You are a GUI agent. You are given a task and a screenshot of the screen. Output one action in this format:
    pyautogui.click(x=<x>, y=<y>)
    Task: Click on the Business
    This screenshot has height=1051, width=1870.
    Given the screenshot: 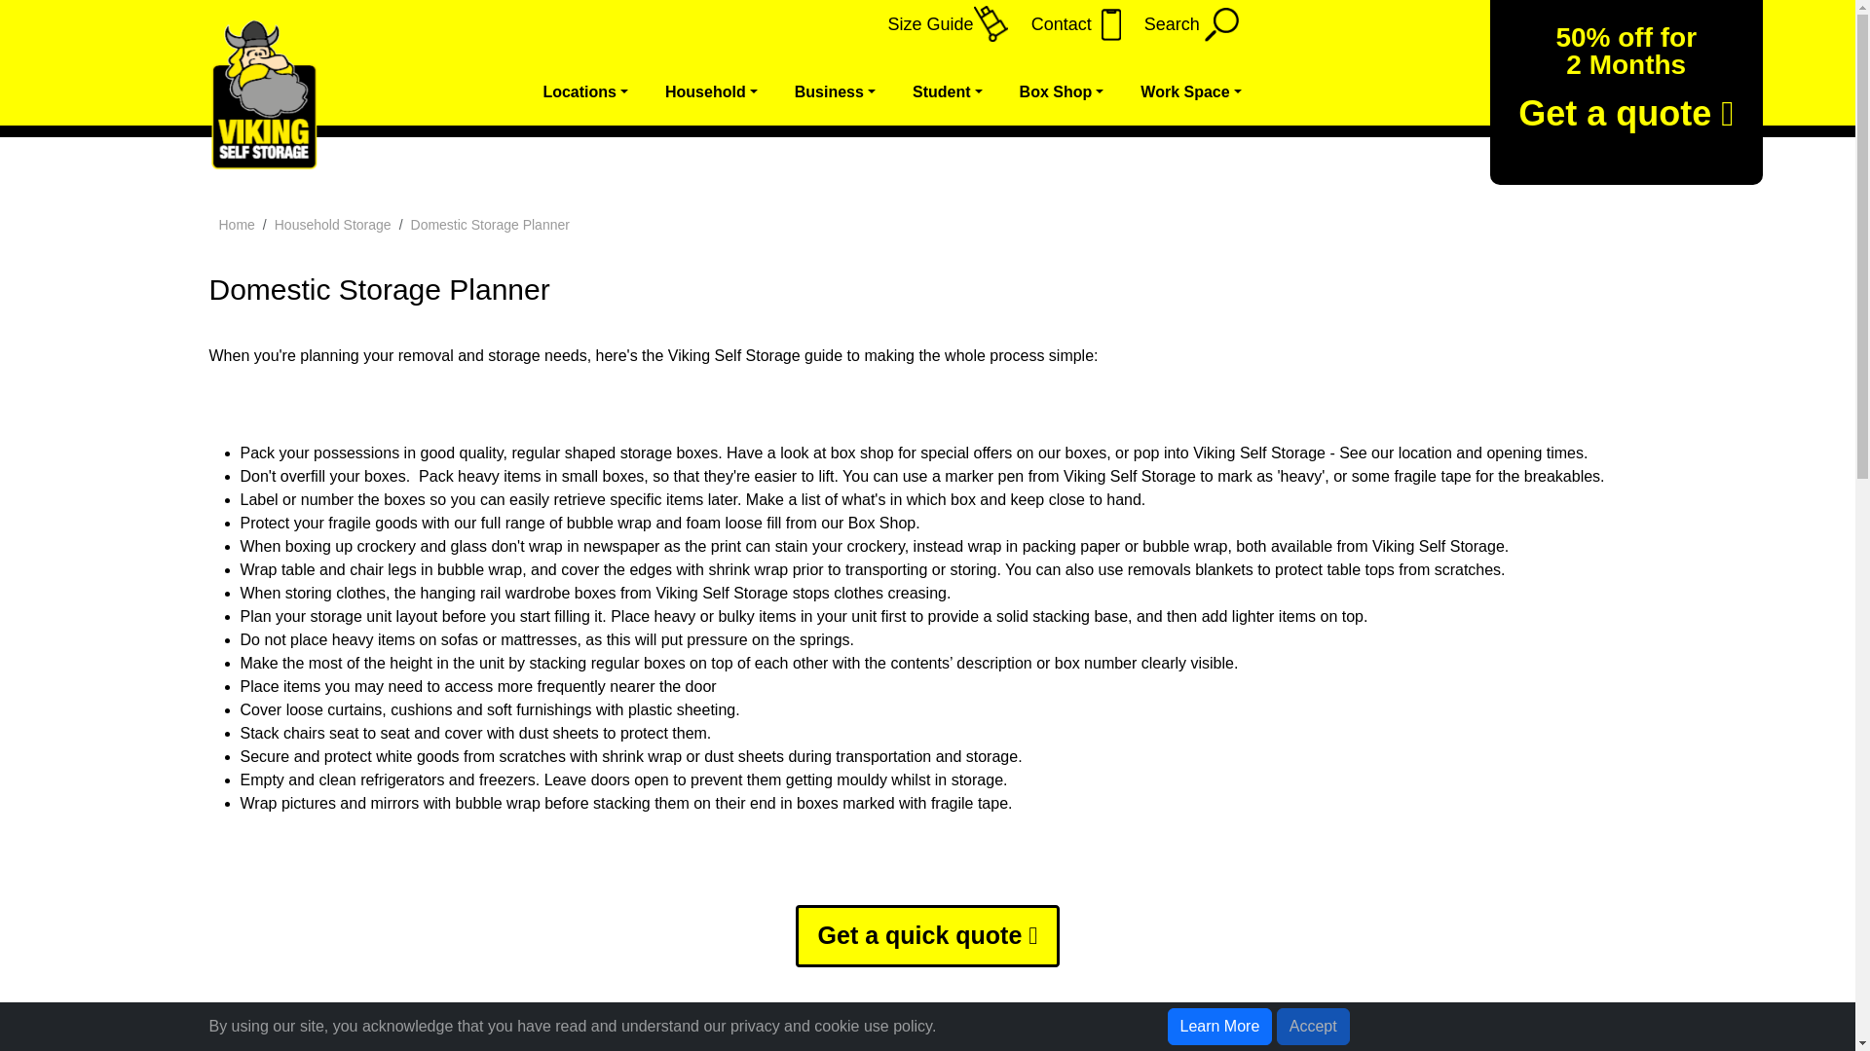 What is the action you would take?
    pyautogui.click(x=824, y=91)
    